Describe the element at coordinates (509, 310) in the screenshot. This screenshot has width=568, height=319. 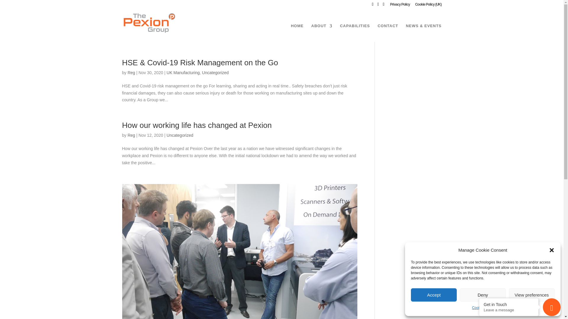
I see `Leave a message` at that location.